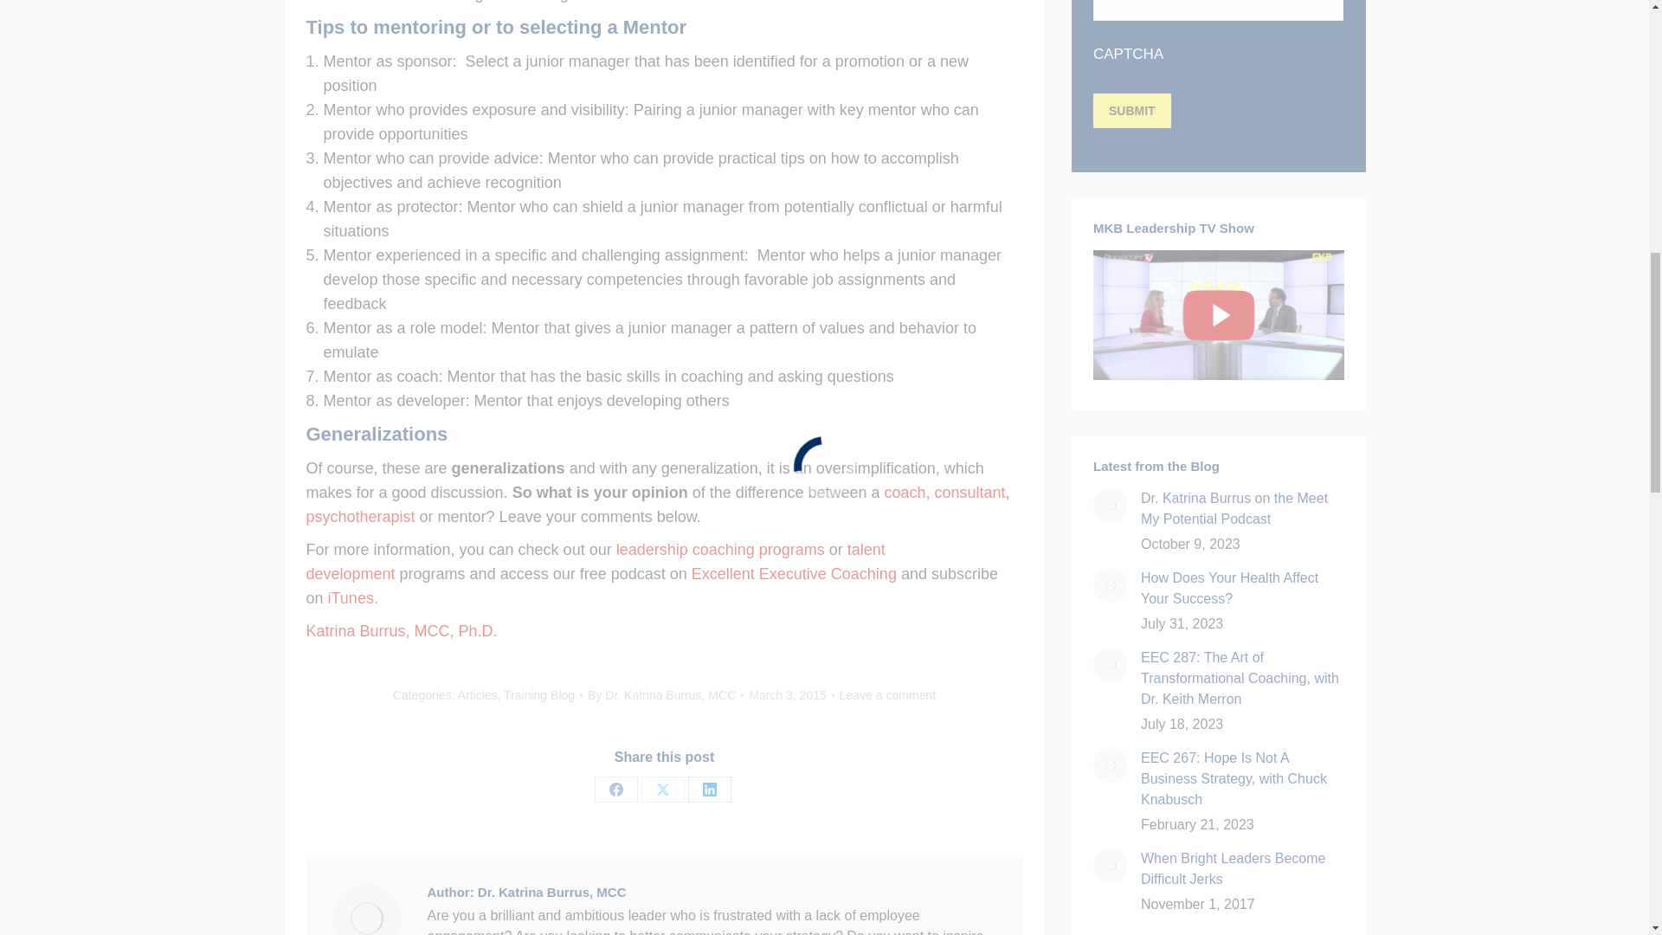 This screenshot has width=1662, height=935. Describe the element at coordinates (1131, 111) in the screenshot. I see `Submit` at that location.